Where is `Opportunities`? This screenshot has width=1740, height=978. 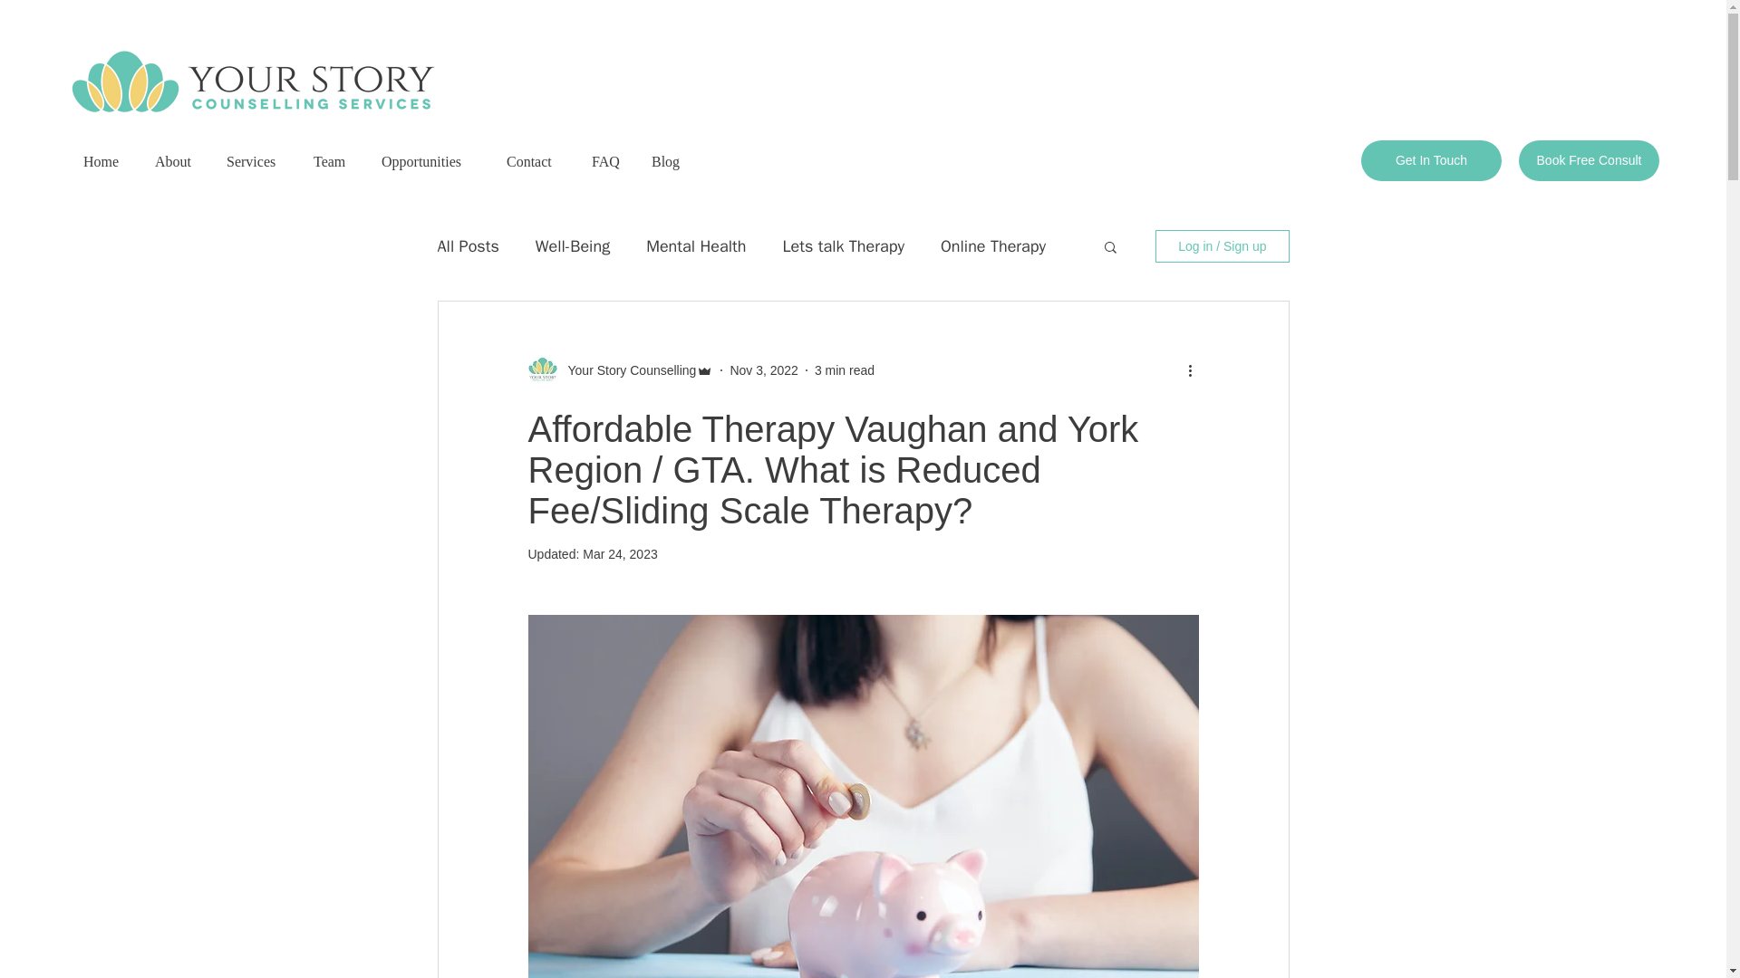
Opportunities is located at coordinates (428, 154).